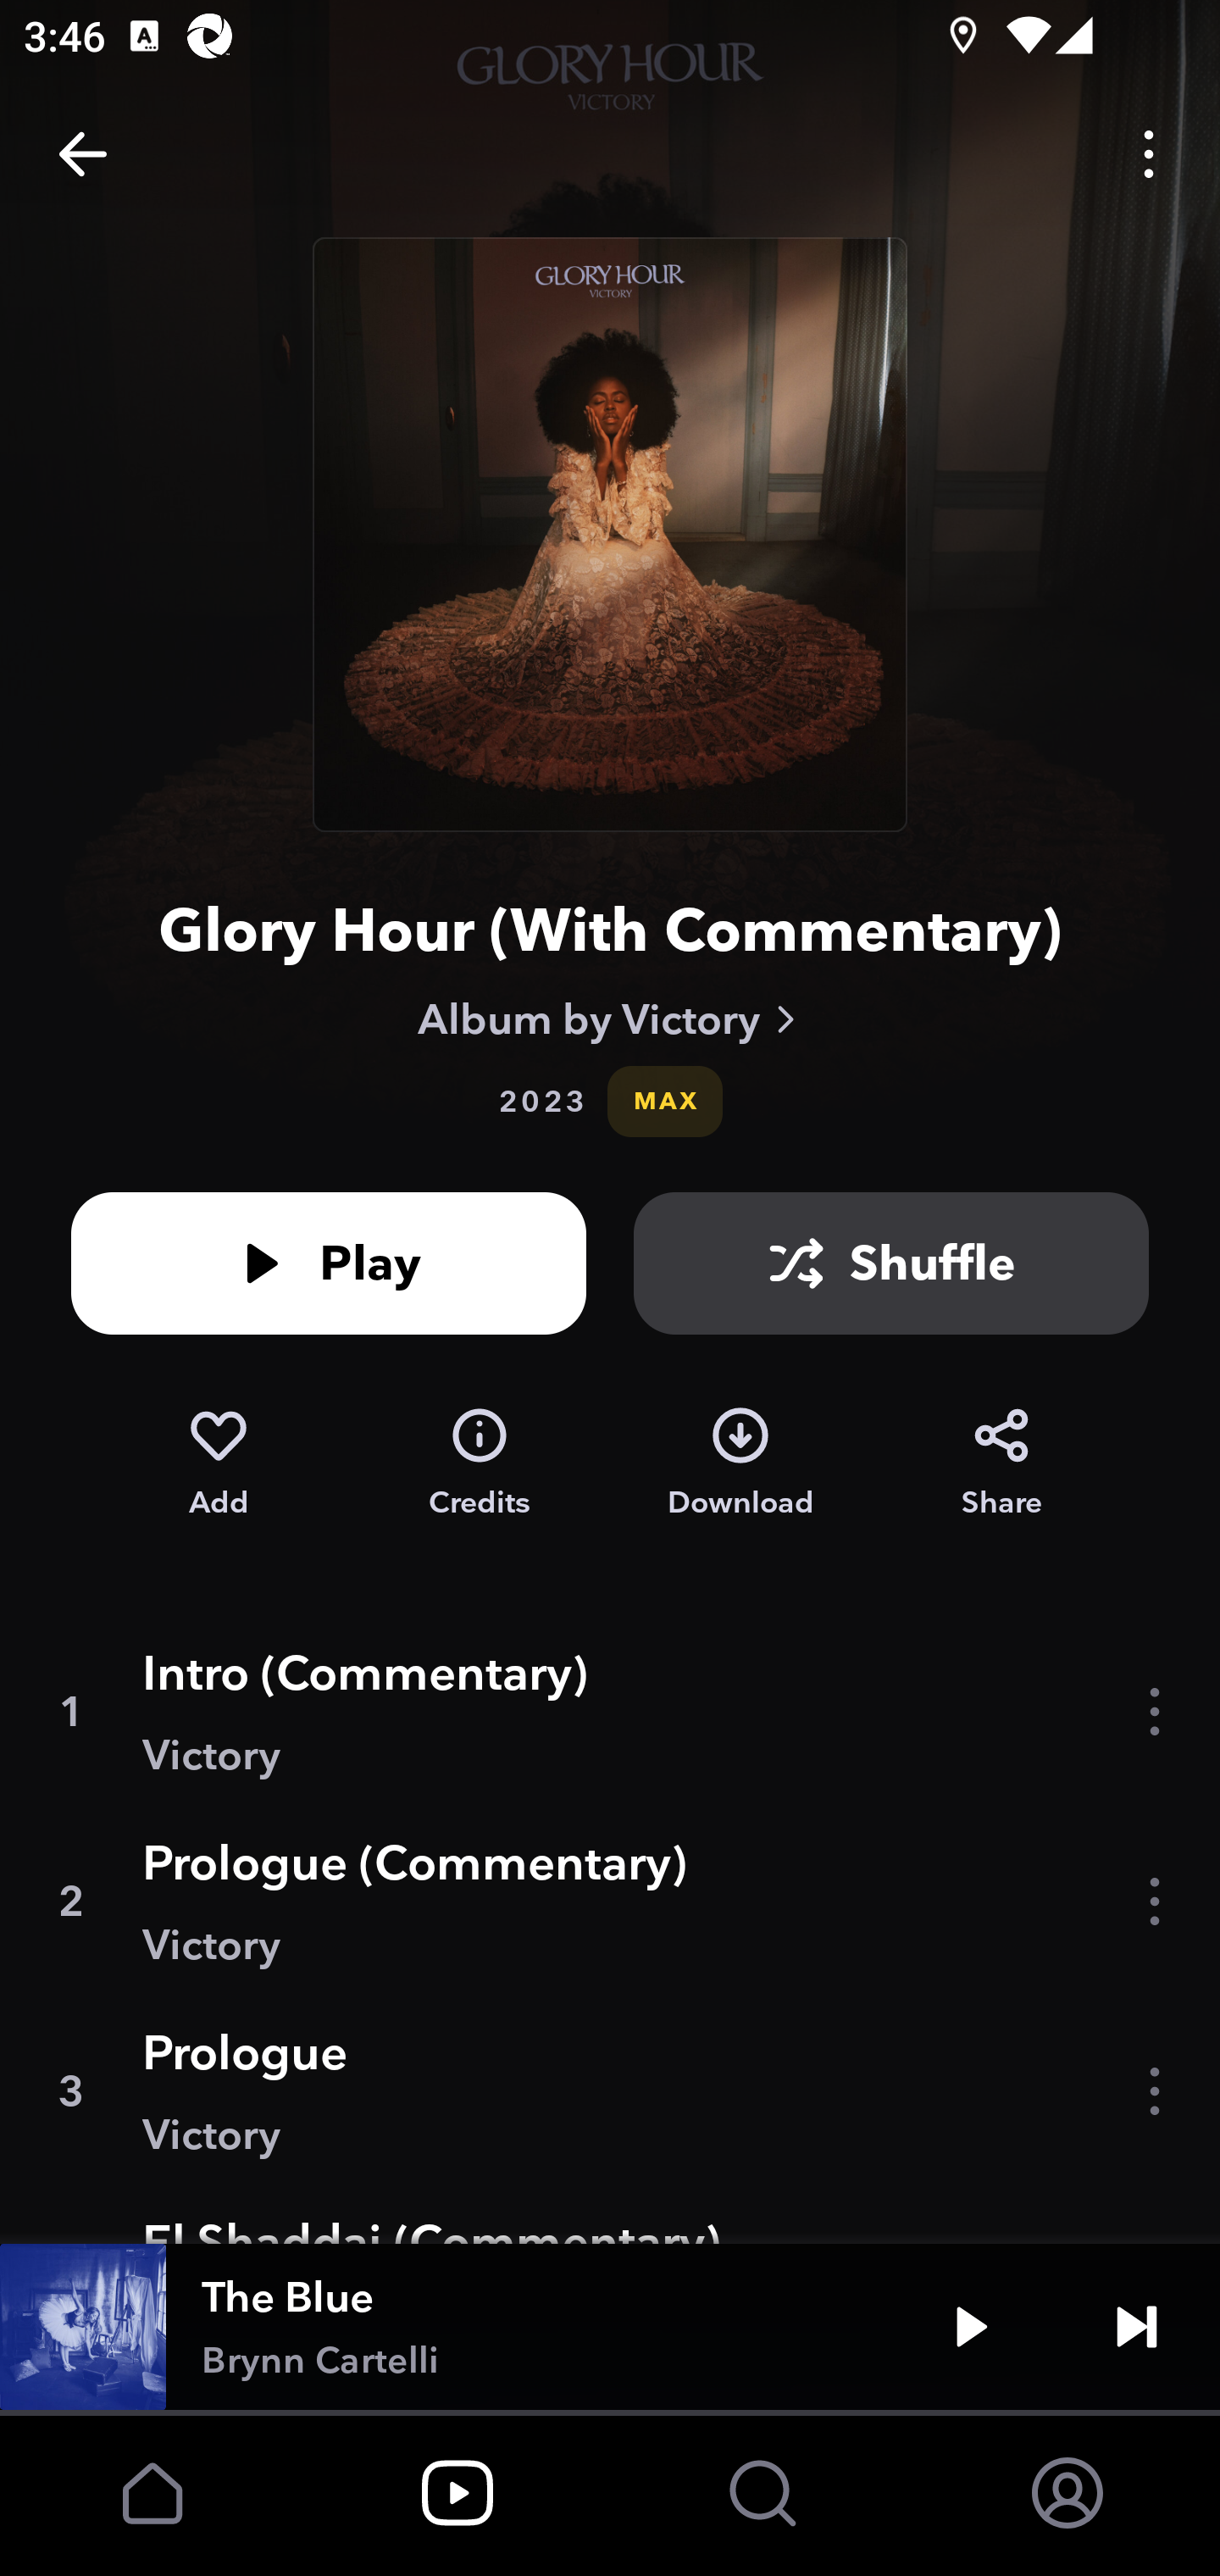 The image size is (1220, 2576). Describe the element at coordinates (610, 930) in the screenshot. I see `Glory Hour (With Commentary)` at that location.